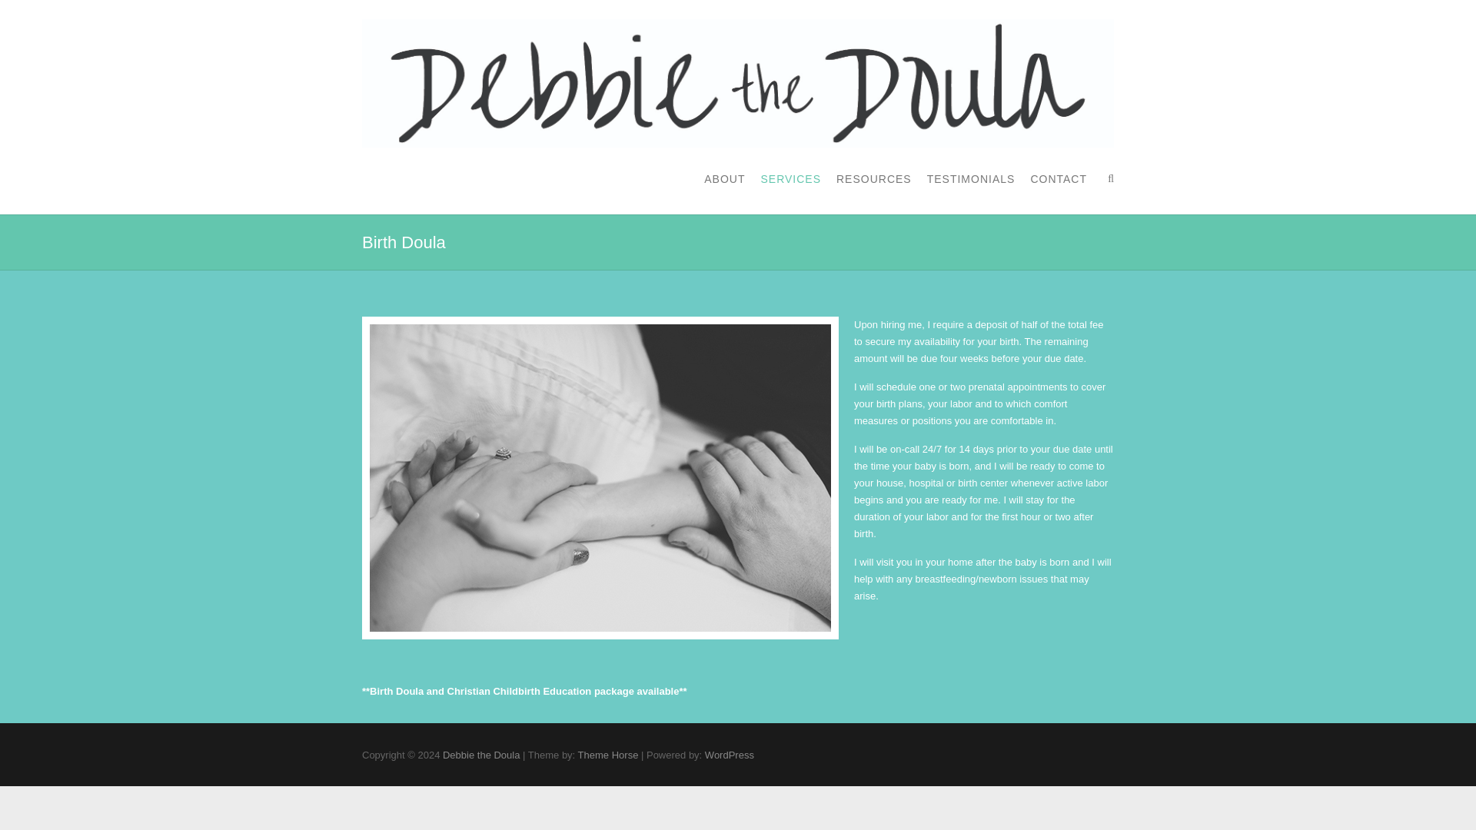  I want to click on SERVICES, so click(790, 178).